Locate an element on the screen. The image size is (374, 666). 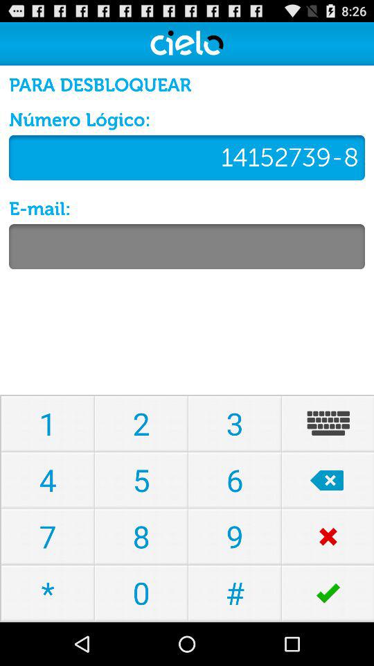
email address is located at coordinates (187, 247).